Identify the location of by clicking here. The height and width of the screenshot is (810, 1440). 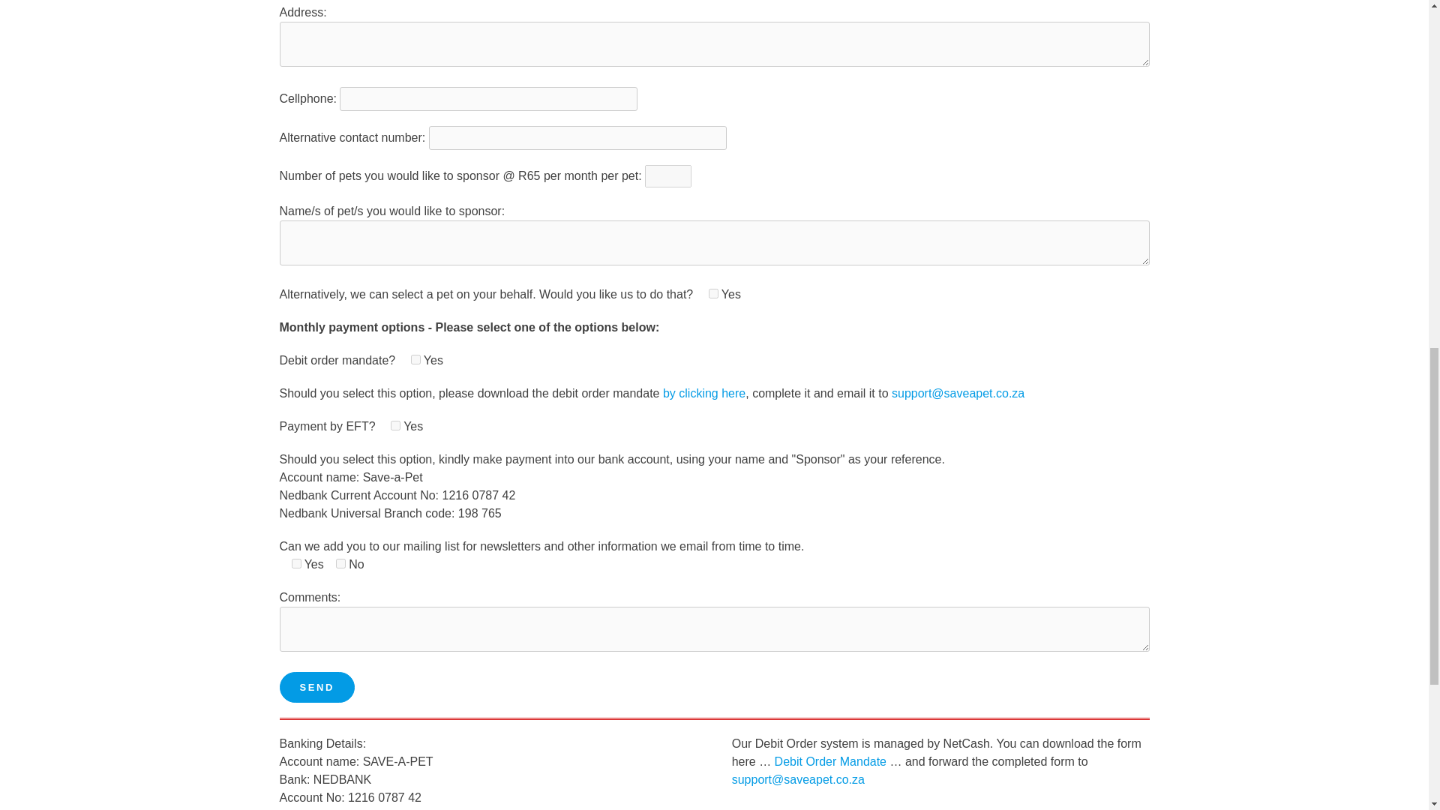
(703, 393).